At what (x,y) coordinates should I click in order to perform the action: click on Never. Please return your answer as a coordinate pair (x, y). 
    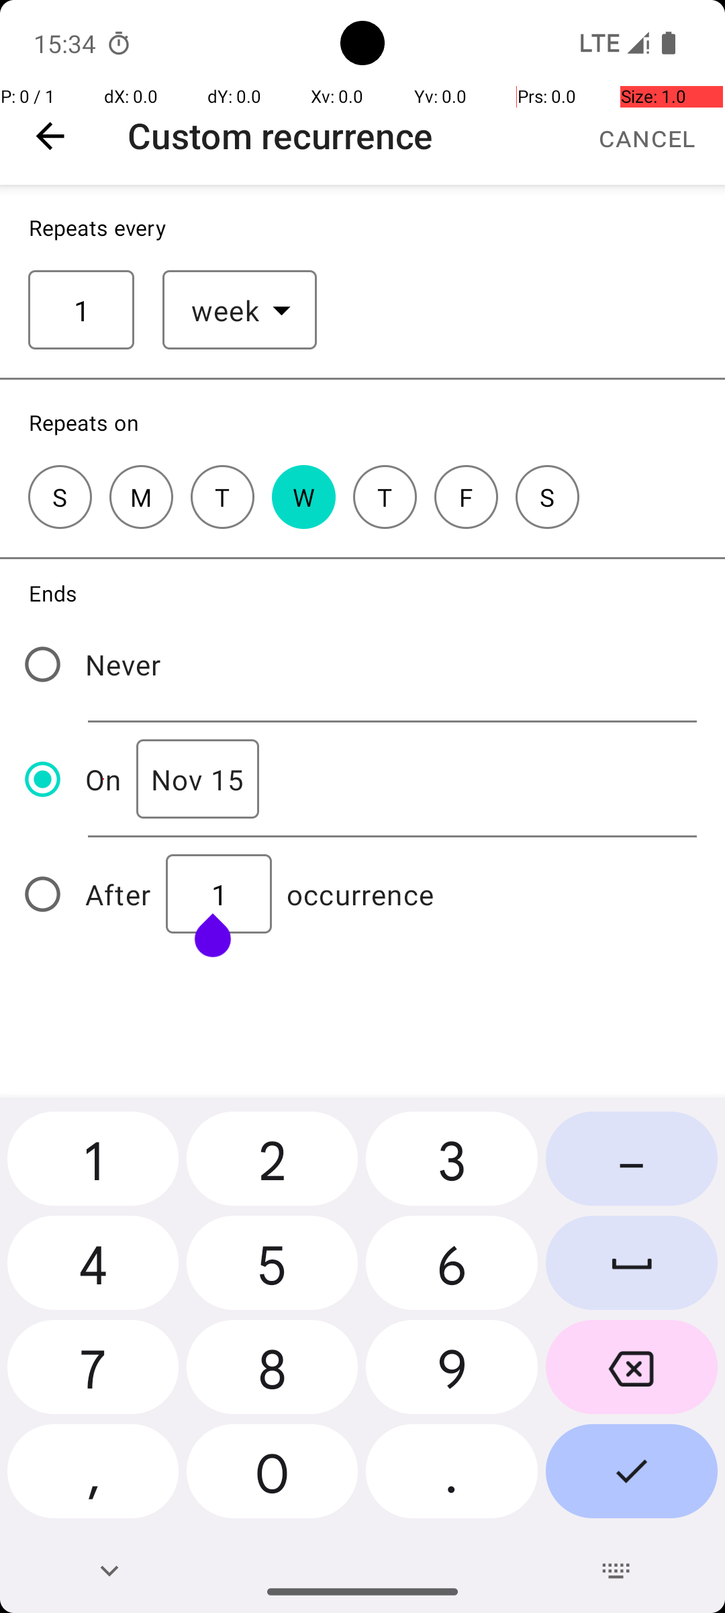
    Looking at the image, I should click on (124, 664).